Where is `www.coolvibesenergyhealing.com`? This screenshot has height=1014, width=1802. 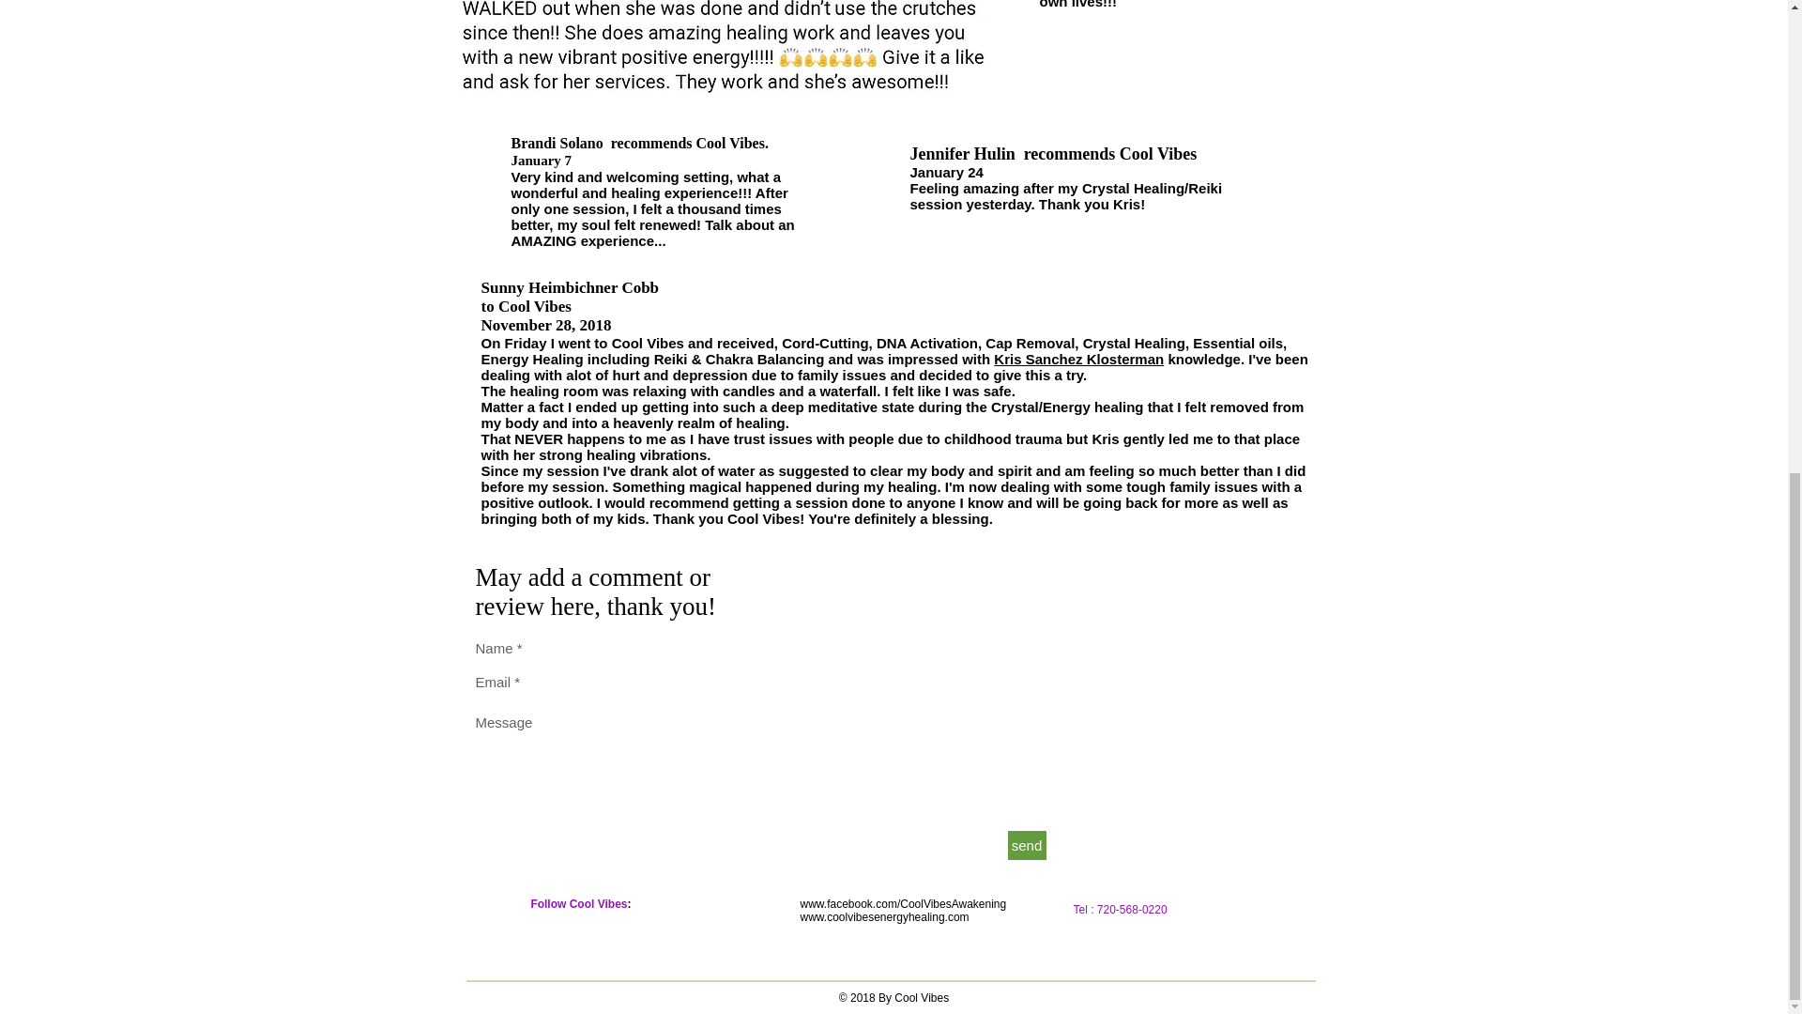
www.coolvibesenergyhealing.com is located at coordinates (884, 916).